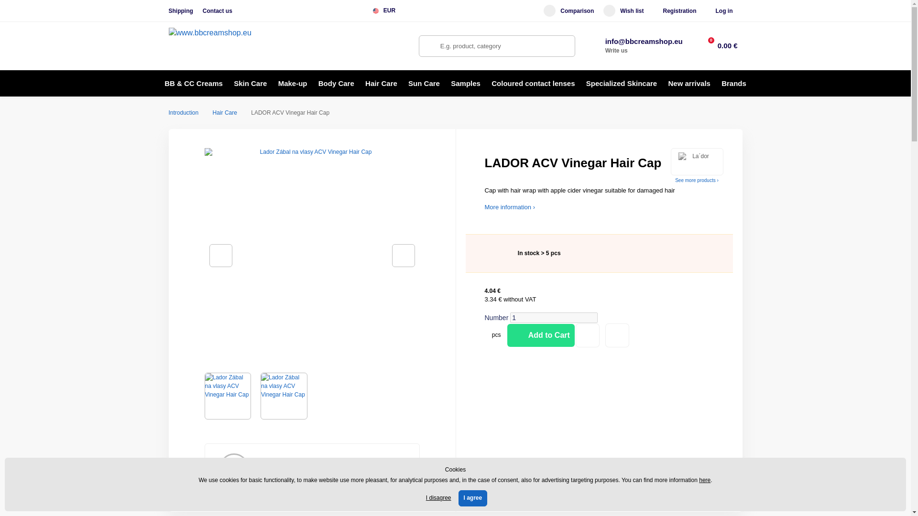 The height and width of the screenshot is (516, 918). What do you see at coordinates (617, 335) in the screenshot?
I see `Add to Compare` at bounding box center [617, 335].